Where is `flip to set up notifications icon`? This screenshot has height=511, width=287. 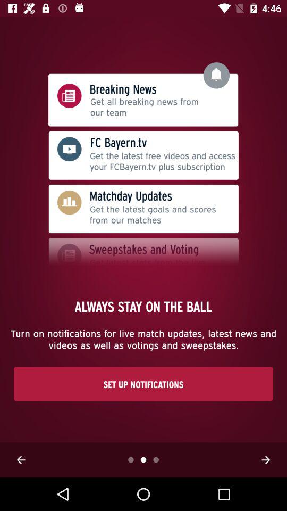
flip to set up notifications icon is located at coordinates (143, 384).